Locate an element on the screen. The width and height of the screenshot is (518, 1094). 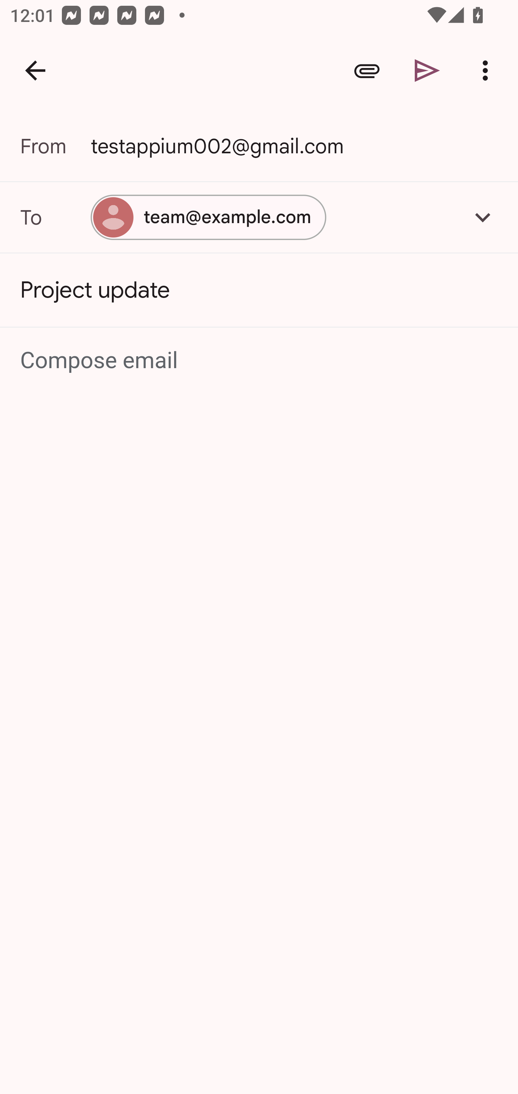
Attach file is located at coordinates (367, 71).